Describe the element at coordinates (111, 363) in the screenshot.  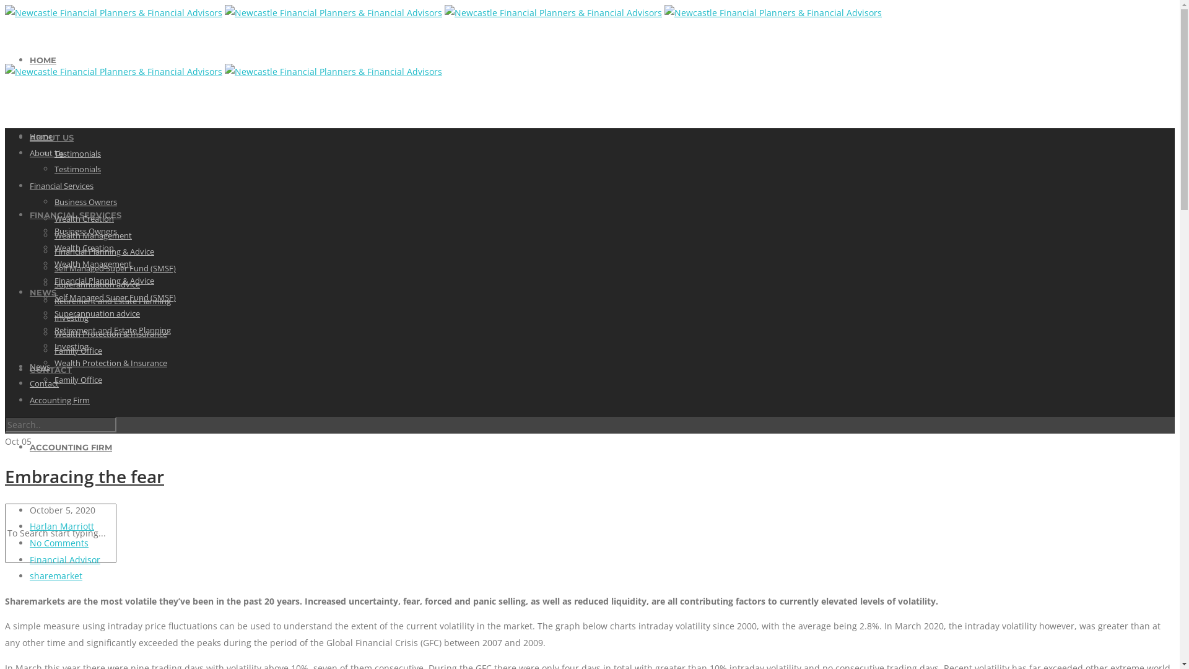
I see `Wealth Protection & Insurance` at that location.